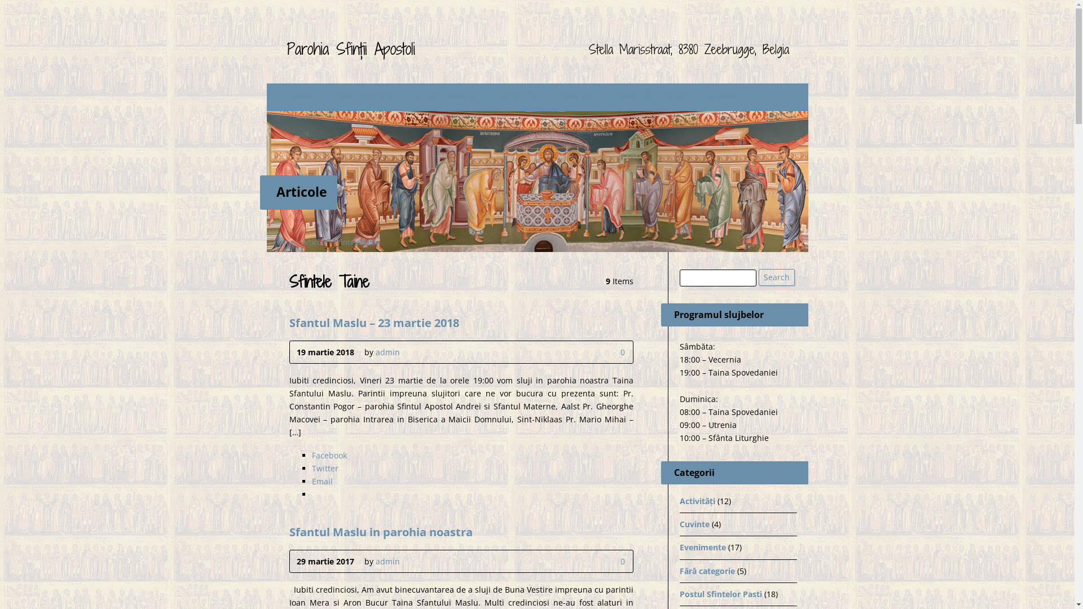 The height and width of the screenshot is (609, 1083). What do you see at coordinates (577, 96) in the screenshot?
I see `Articole` at bounding box center [577, 96].